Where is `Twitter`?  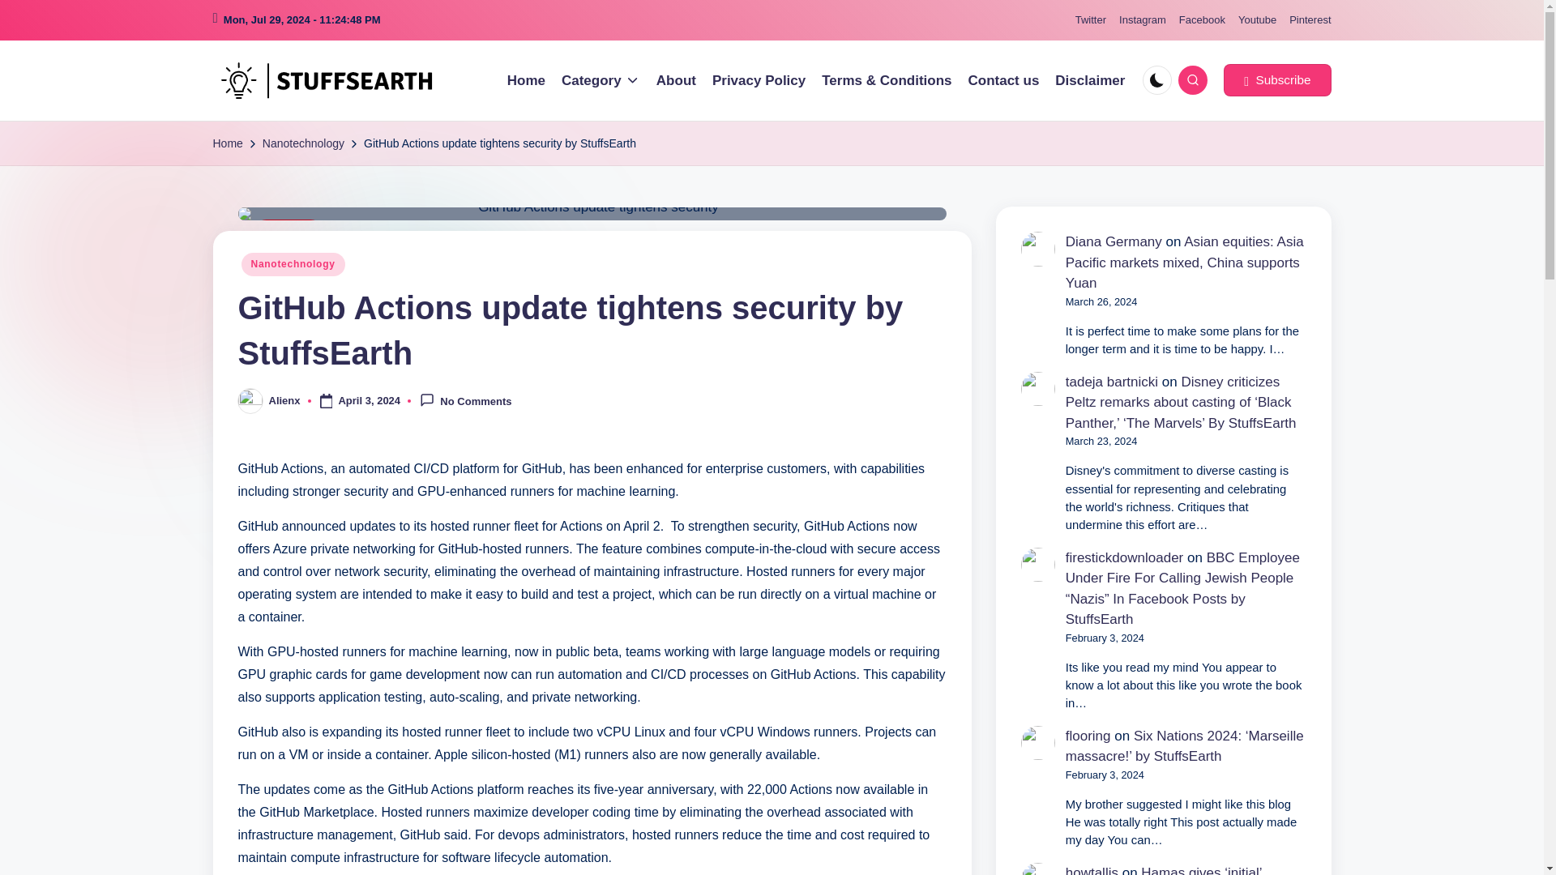
Twitter is located at coordinates (1091, 20).